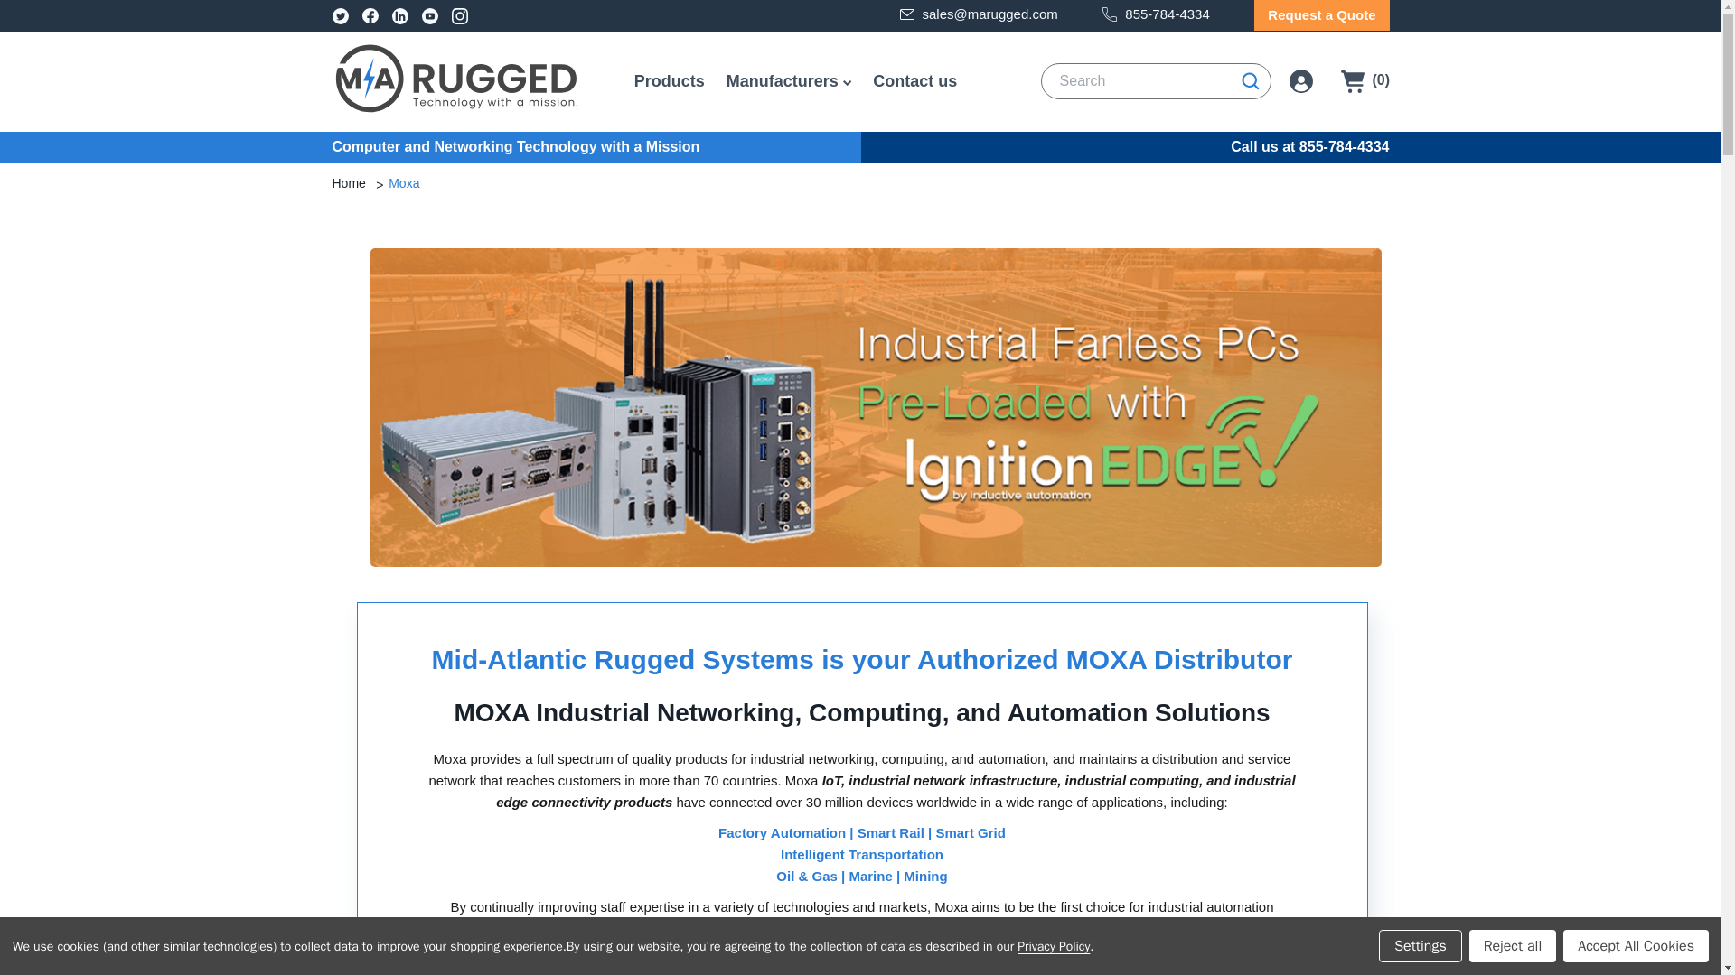 The width and height of the screenshot is (1735, 975). Describe the element at coordinates (669, 81) in the screenshot. I see `Products` at that location.